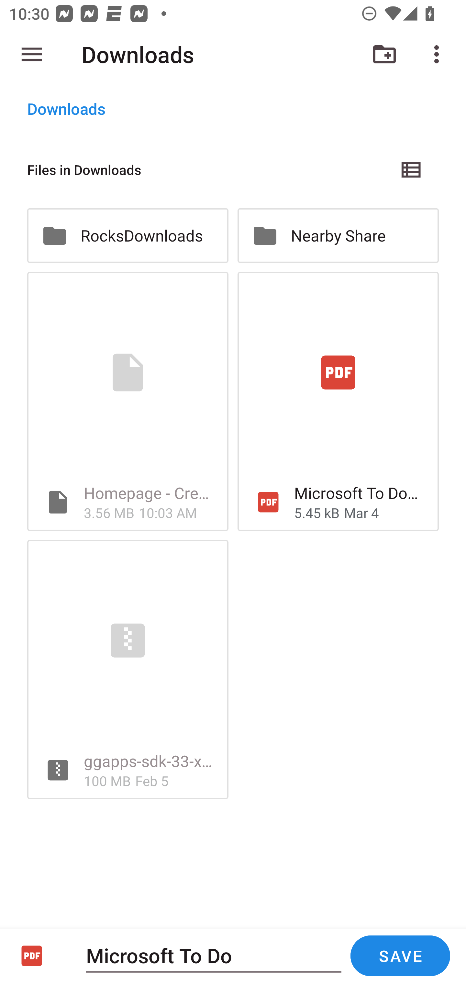  What do you see at coordinates (128, 402) in the screenshot?
I see `Homepage - Creative Commons 3.56 MB 10:03 AM` at bounding box center [128, 402].